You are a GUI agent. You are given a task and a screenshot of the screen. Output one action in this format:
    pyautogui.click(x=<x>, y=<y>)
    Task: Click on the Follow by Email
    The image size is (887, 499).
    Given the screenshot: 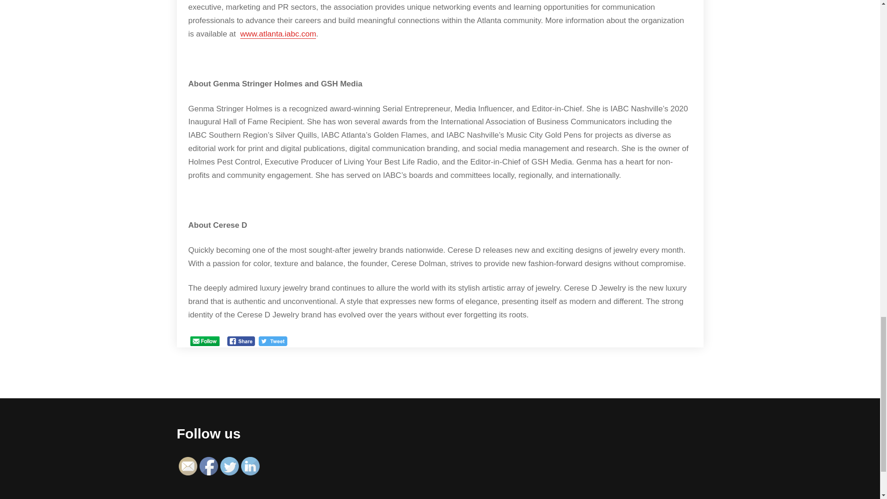 What is the action you would take?
    pyautogui.click(x=188, y=466)
    